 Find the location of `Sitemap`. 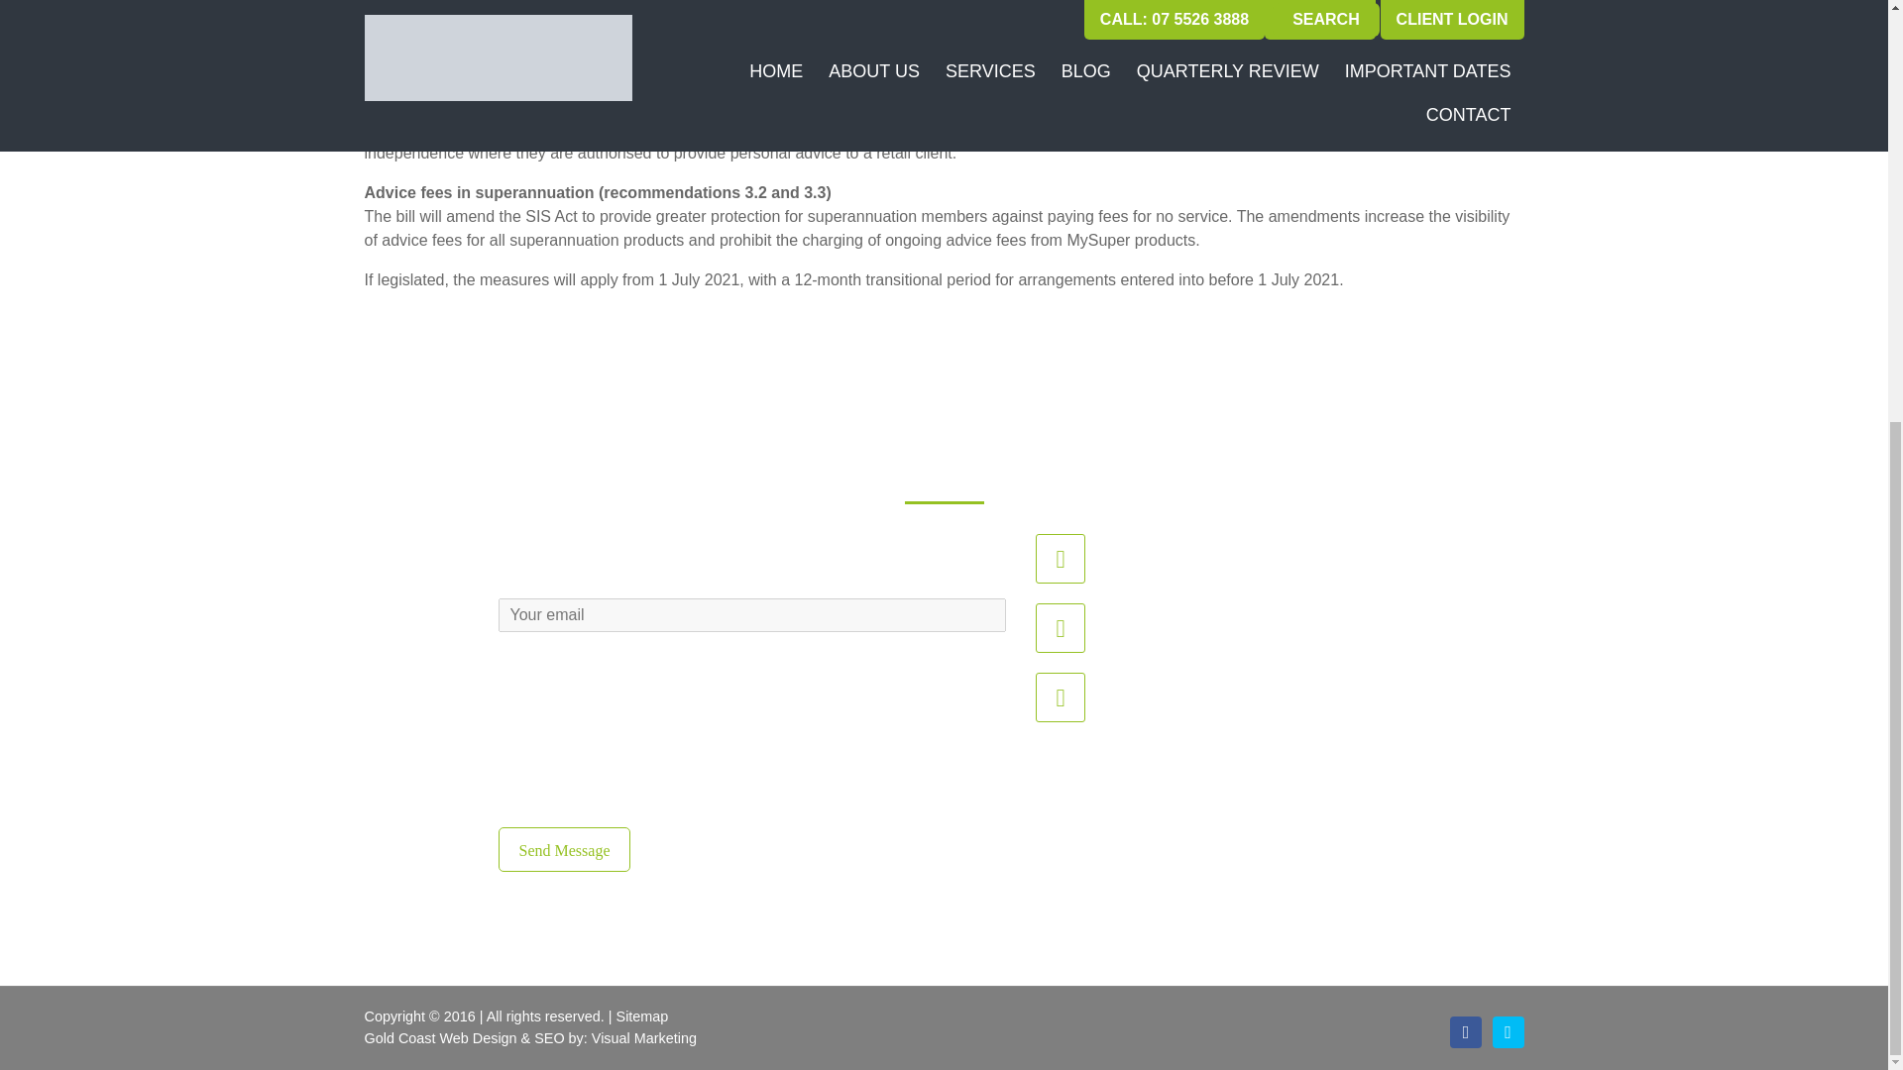

Sitemap is located at coordinates (642, 1016).